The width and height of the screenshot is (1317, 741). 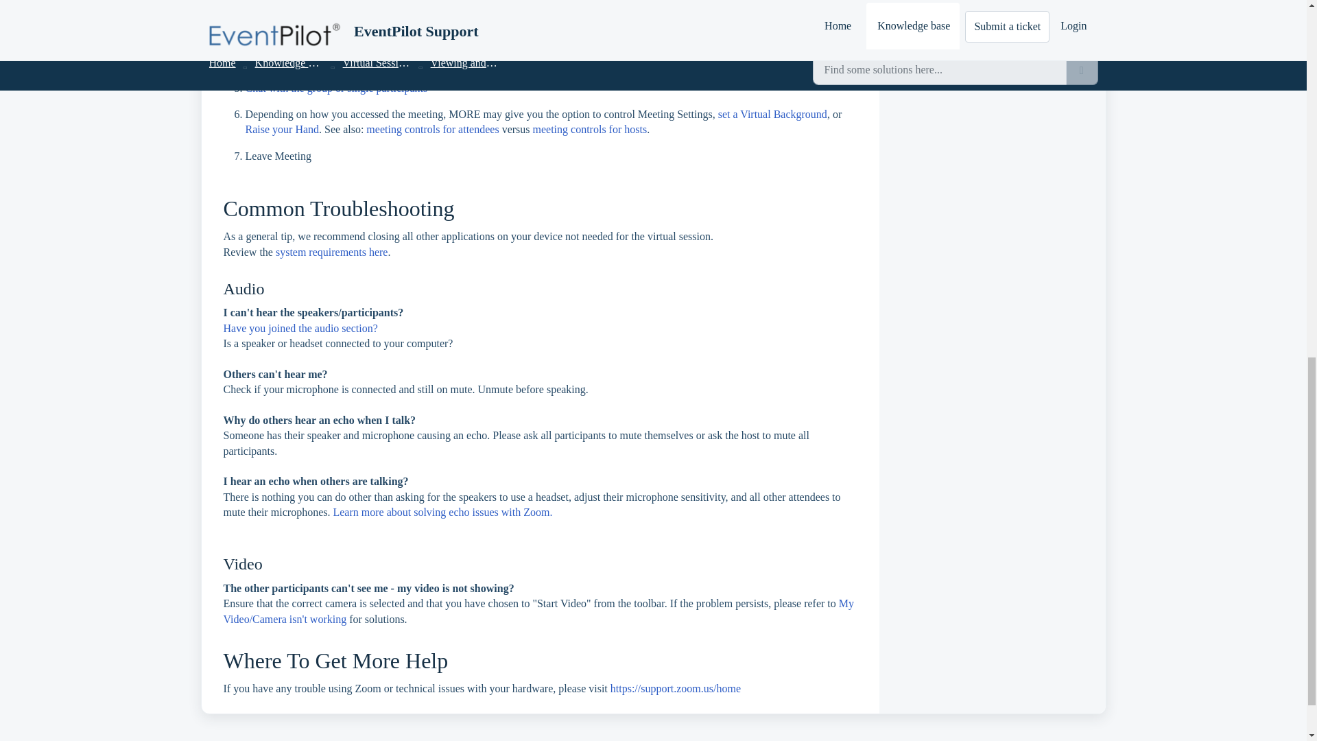 What do you see at coordinates (273, 62) in the screenshot?
I see `Share screen` at bounding box center [273, 62].